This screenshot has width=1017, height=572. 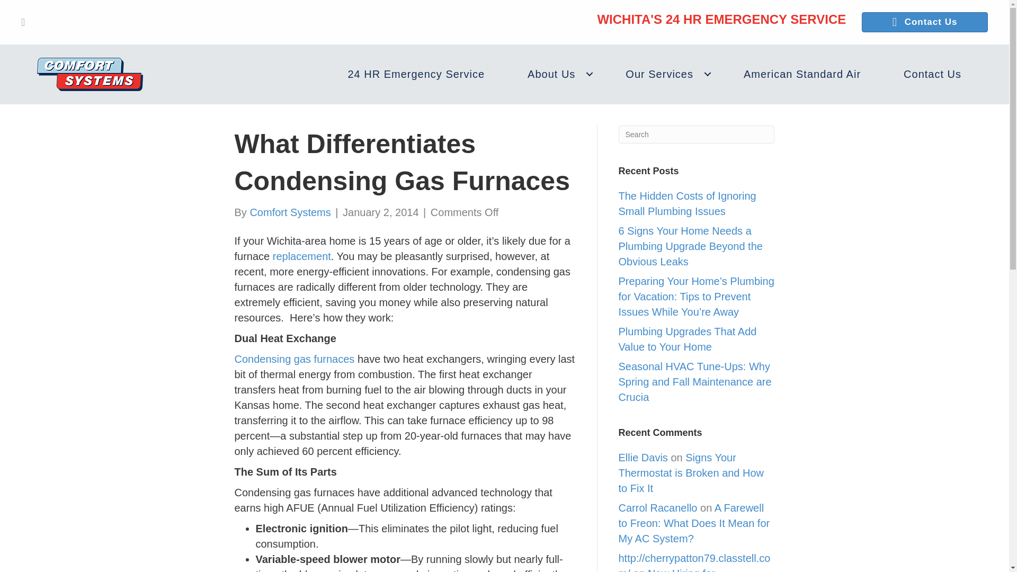 I want to click on Search, so click(x=697, y=135).